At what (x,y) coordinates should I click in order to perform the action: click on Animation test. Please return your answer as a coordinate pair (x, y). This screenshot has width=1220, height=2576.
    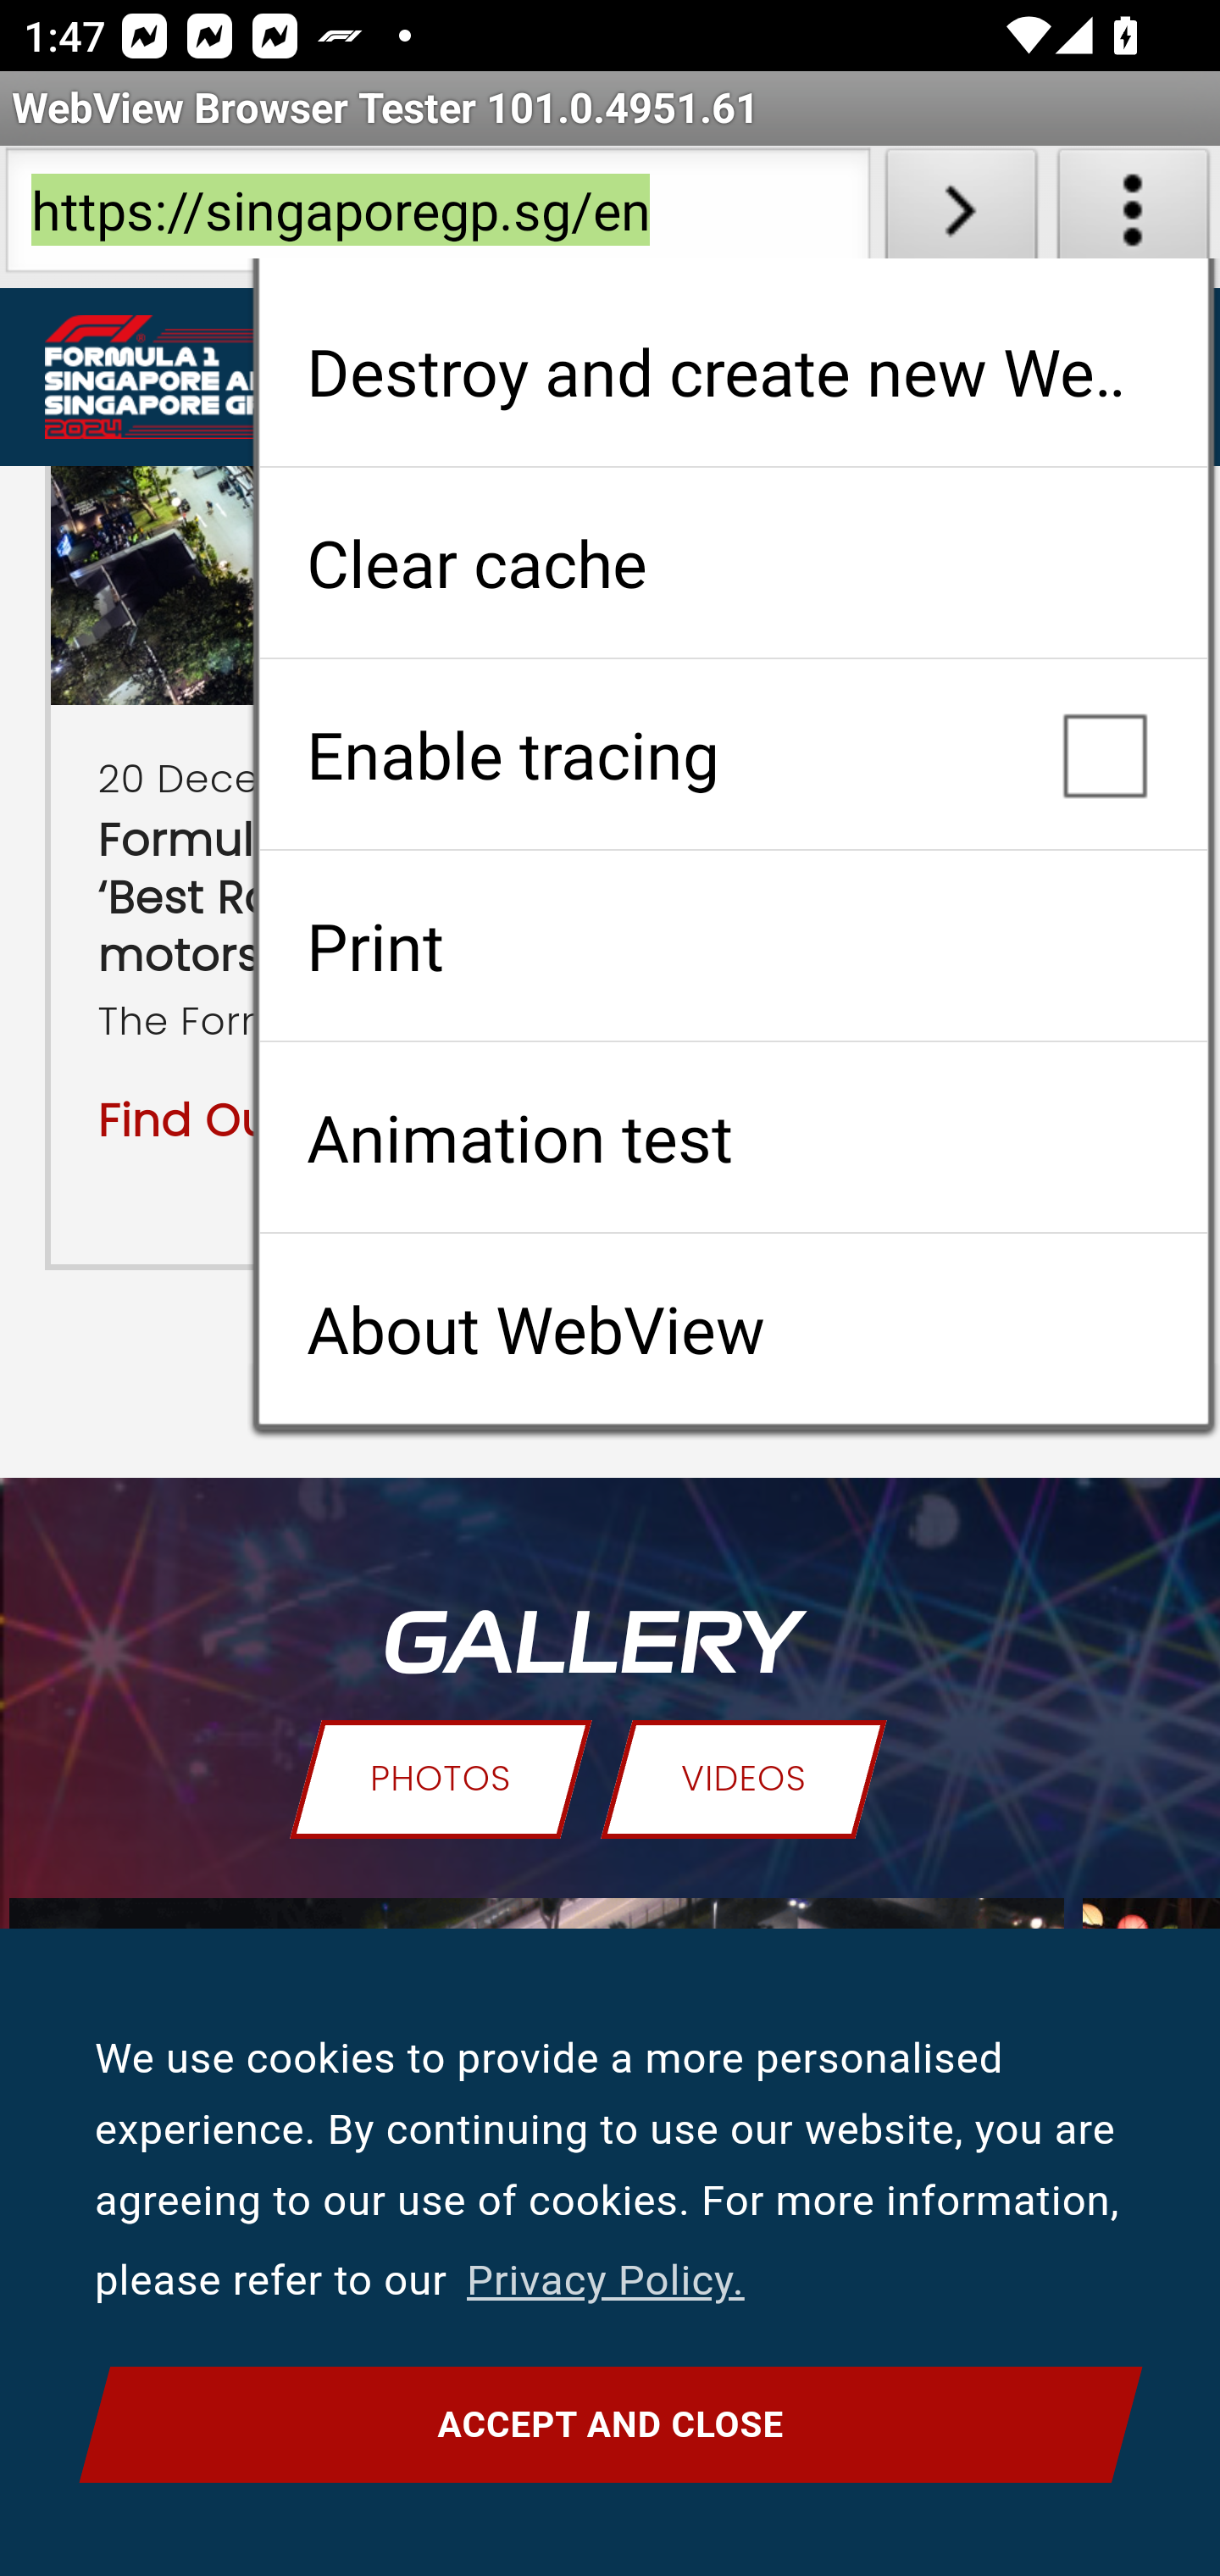
    Looking at the image, I should click on (733, 1137).